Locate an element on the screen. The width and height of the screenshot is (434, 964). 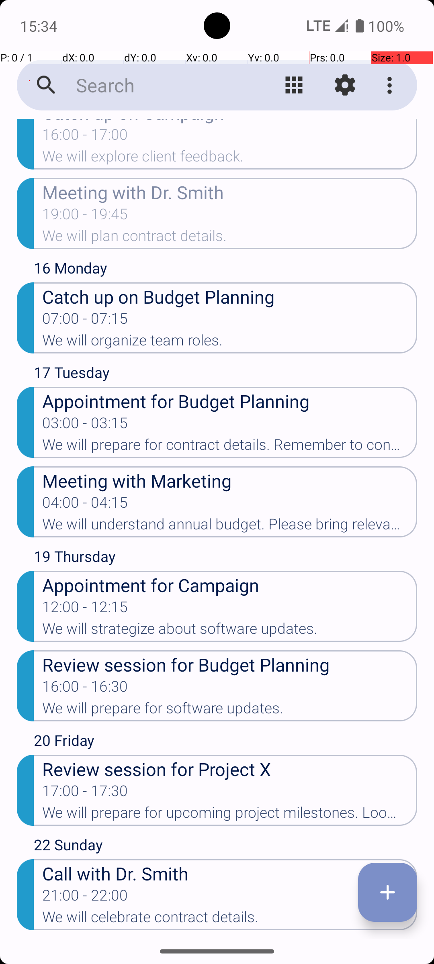
16:00 - 17:00 is located at coordinates (85, 137).